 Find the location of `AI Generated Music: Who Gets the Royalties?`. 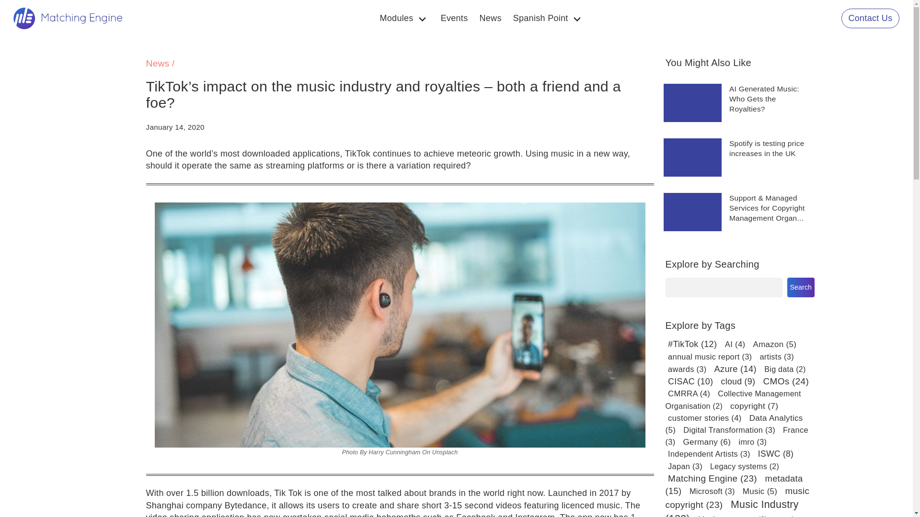

AI Generated Music: Who Gets the Royalties? is located at coordinates (764, 99).